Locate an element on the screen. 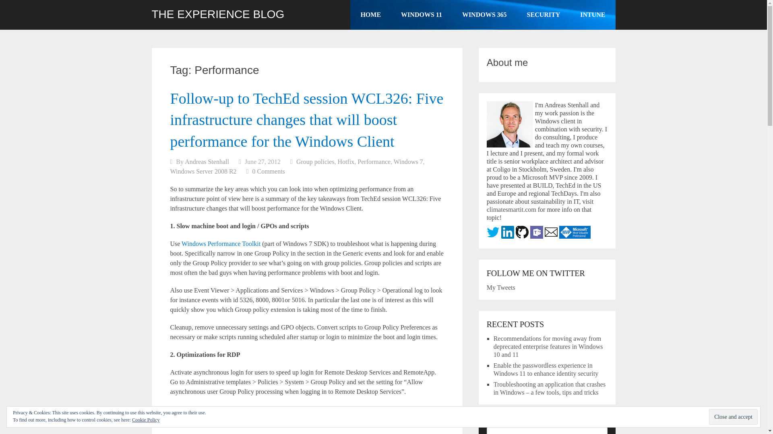 This screenshot has width=773, height=434. WINDOWS 365 is located at coordinates (485, 15).